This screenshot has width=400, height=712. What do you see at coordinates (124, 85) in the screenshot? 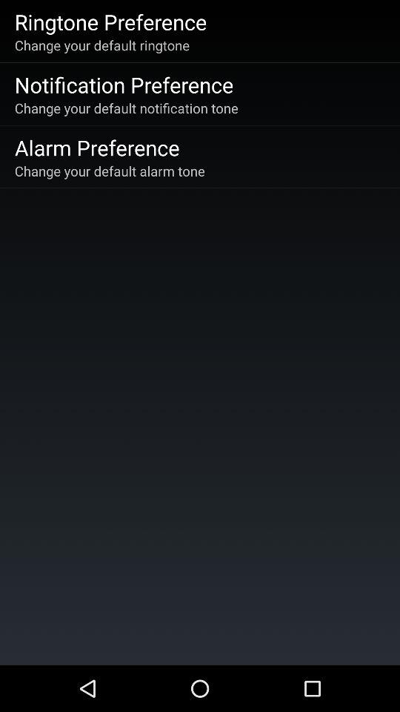
I see `scroll to the notification preference app` at bounding box center [124, 85].